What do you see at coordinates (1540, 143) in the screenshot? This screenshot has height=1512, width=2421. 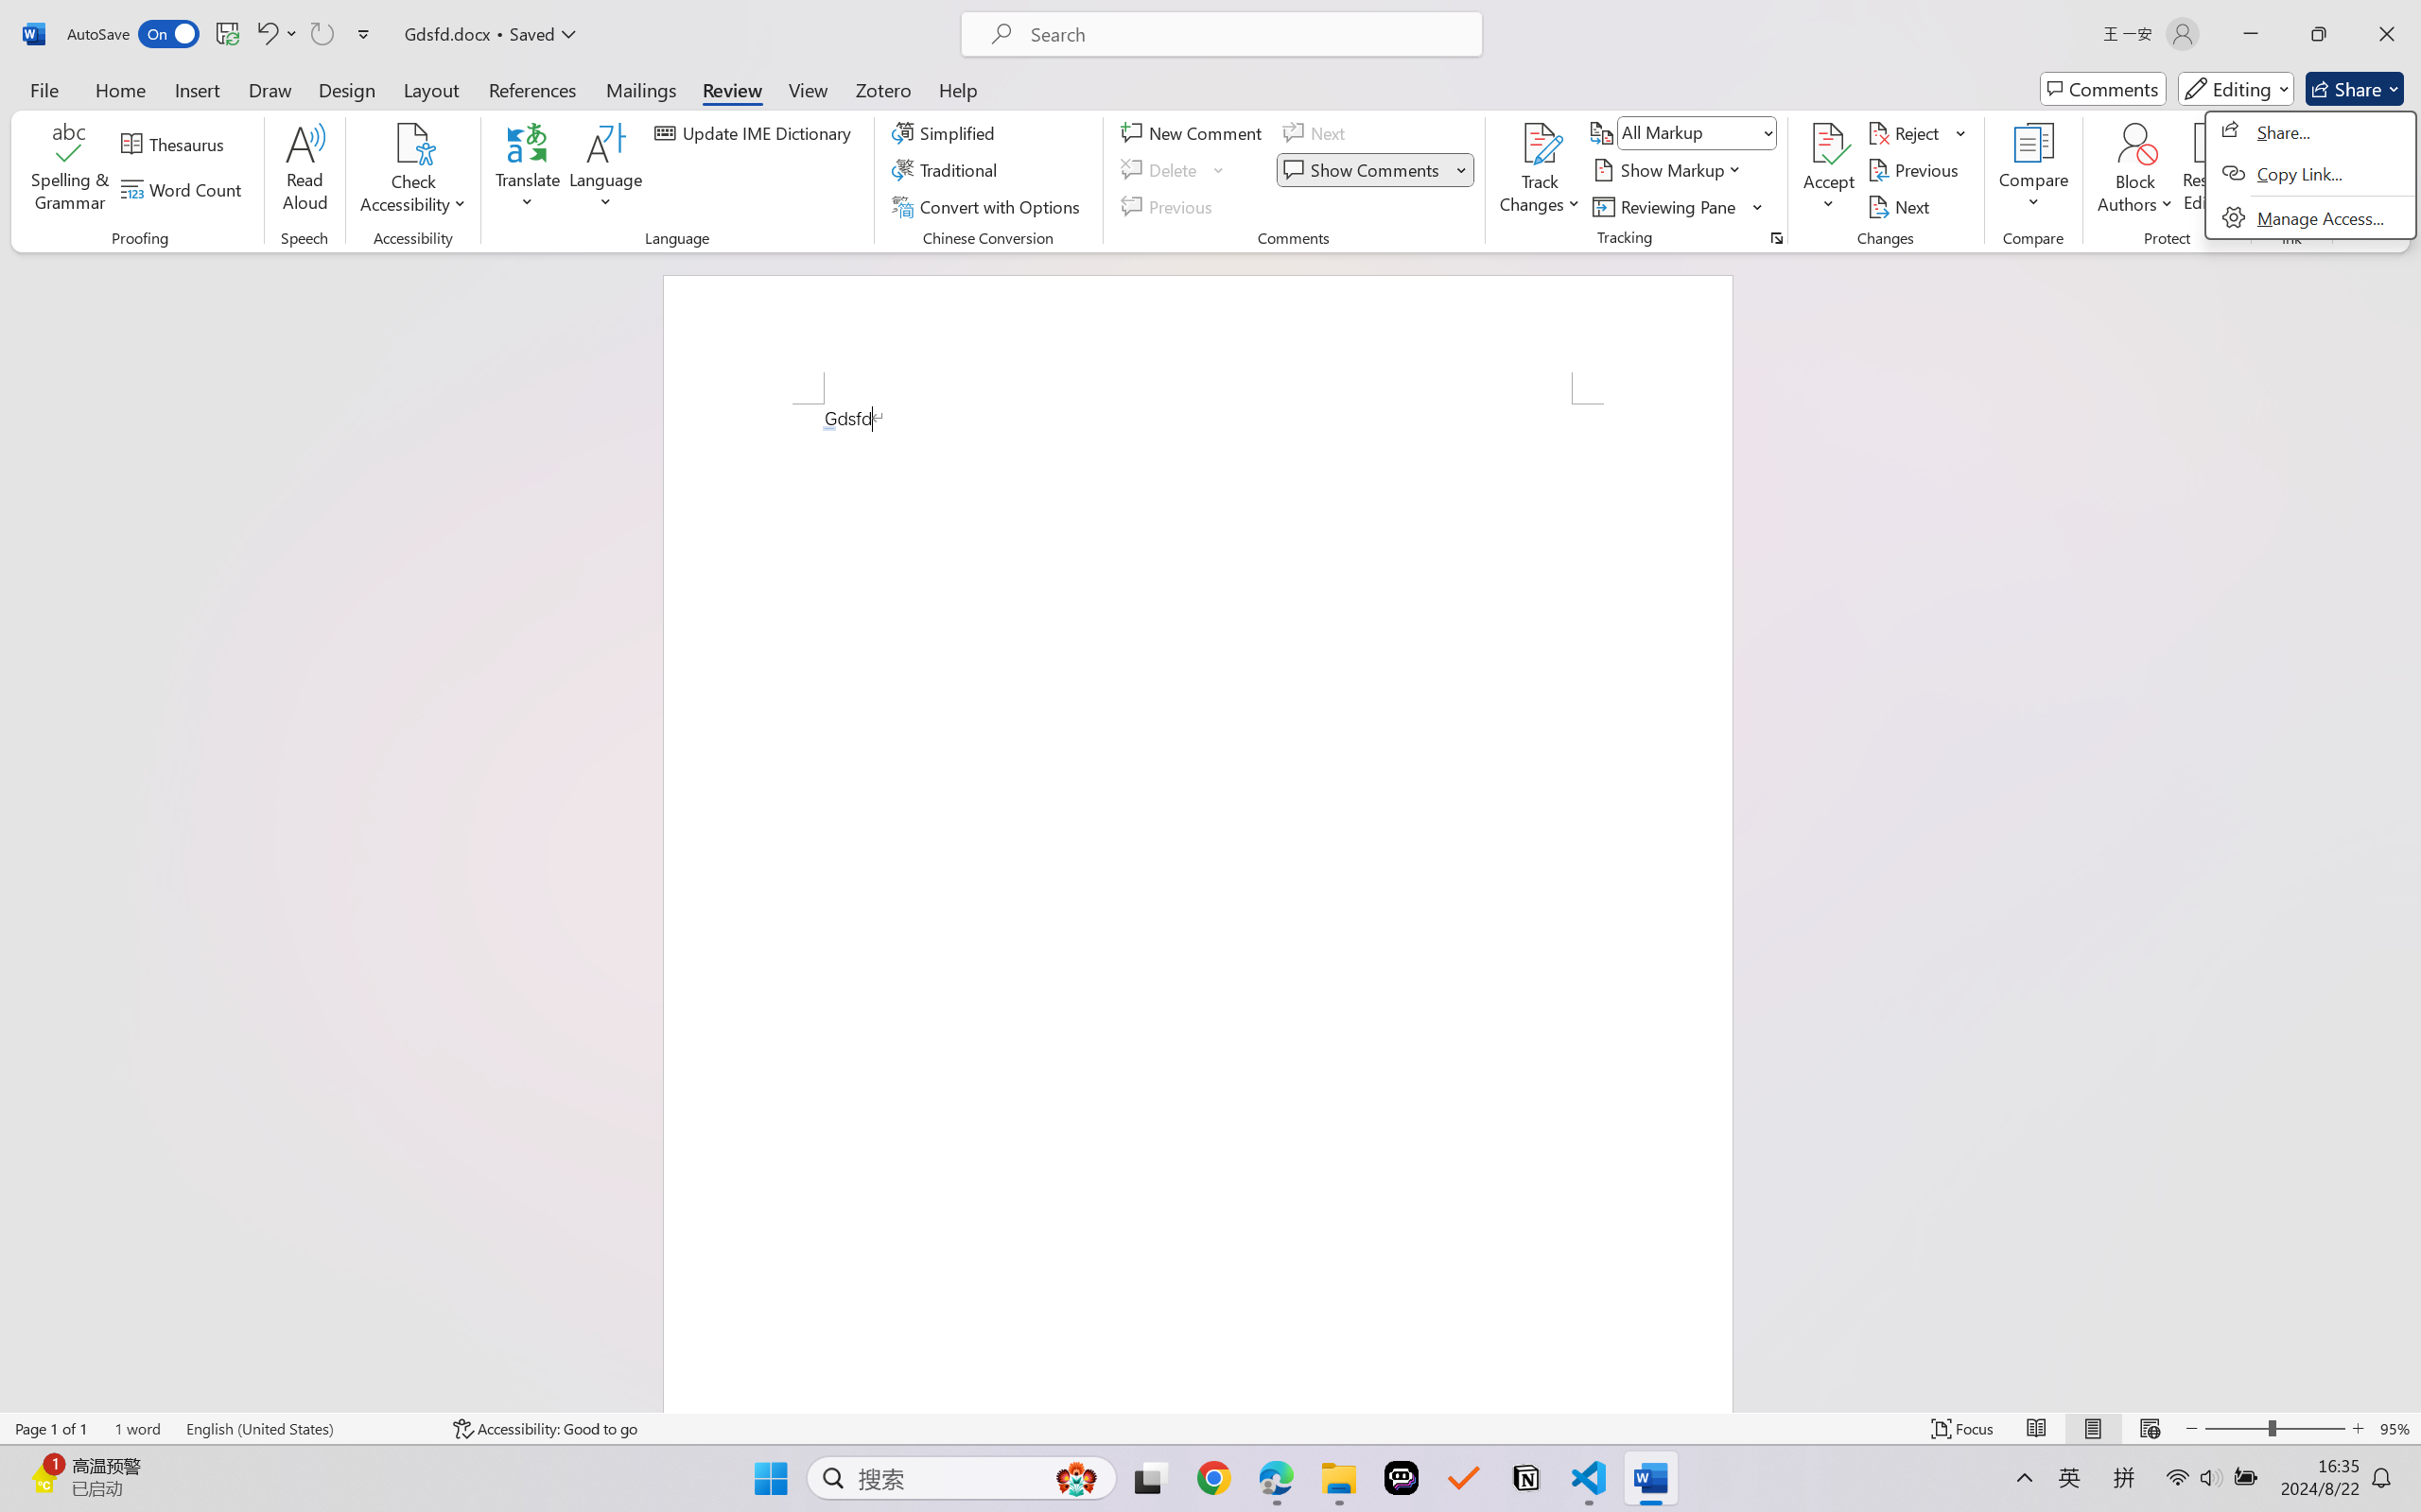 I see `Track Changes` at bounding box center [1540, 143].